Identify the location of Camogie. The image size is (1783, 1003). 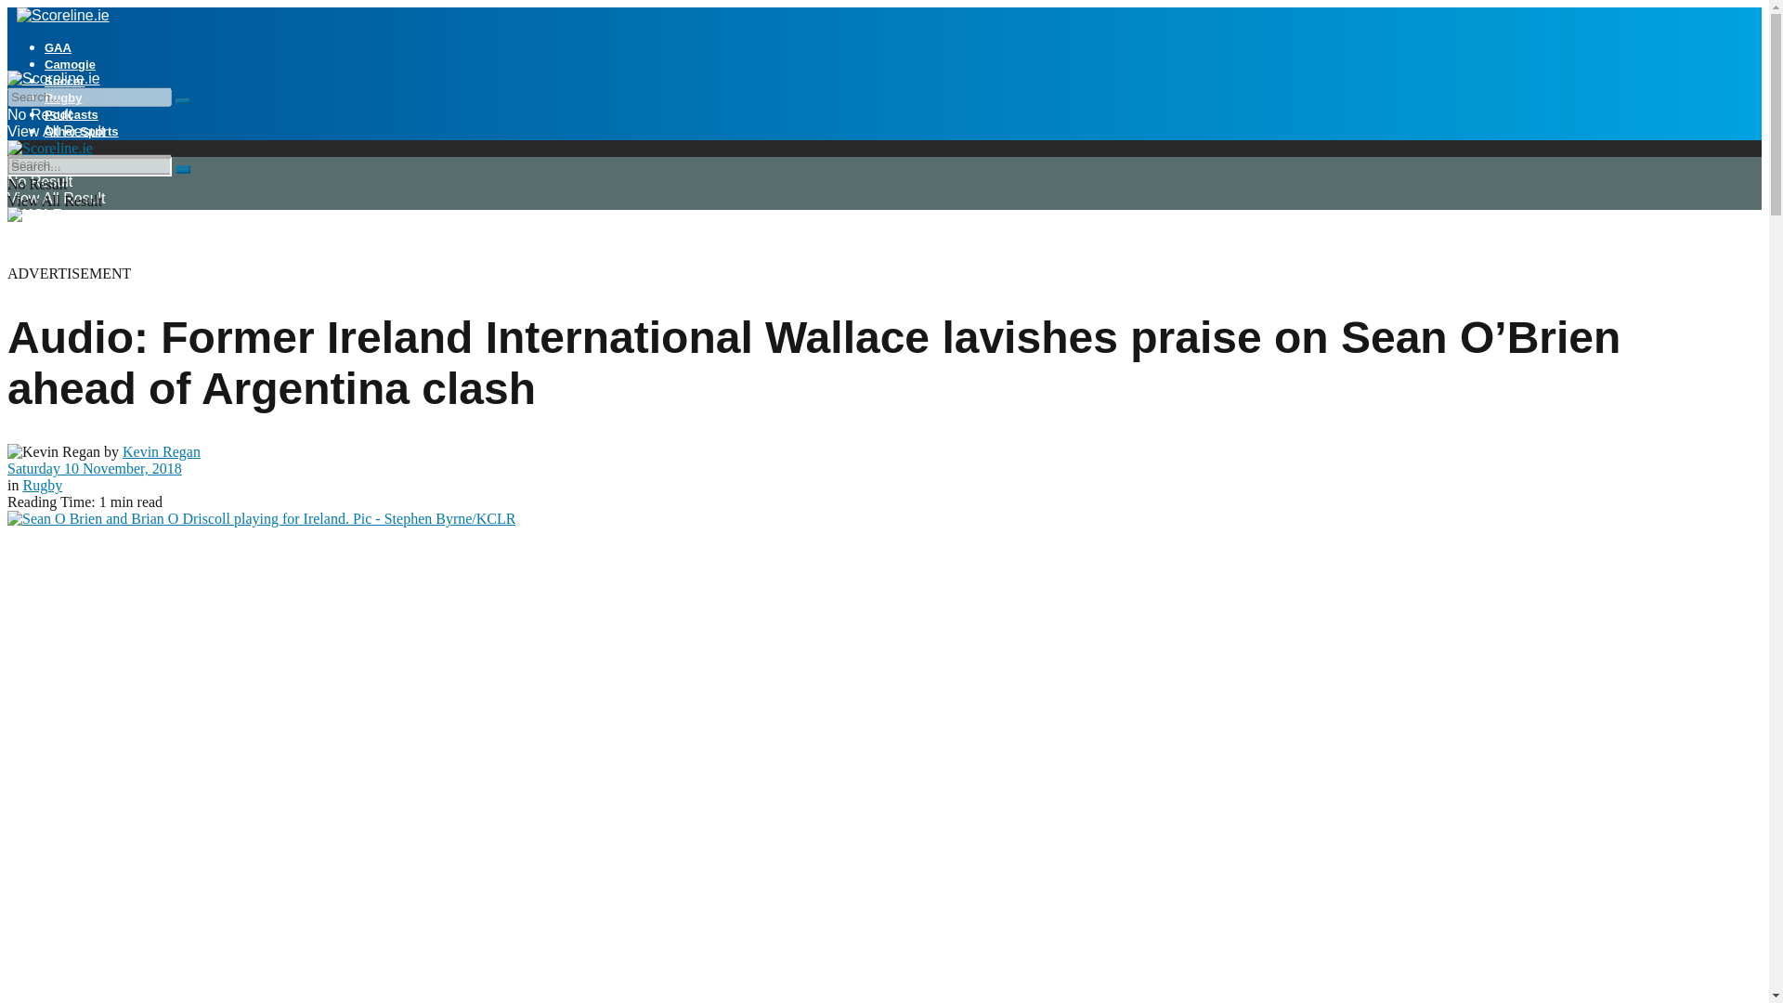
(71, 63).